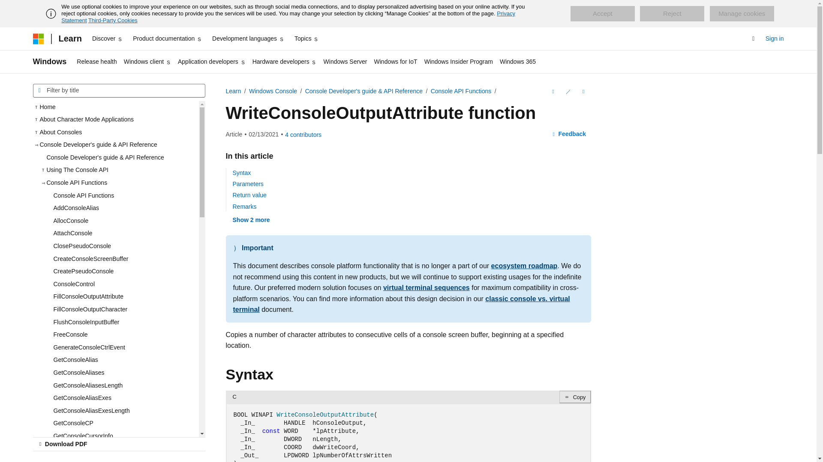 This screenshot has width=823, height=462. I want to click on Topics, so click(307, 38).